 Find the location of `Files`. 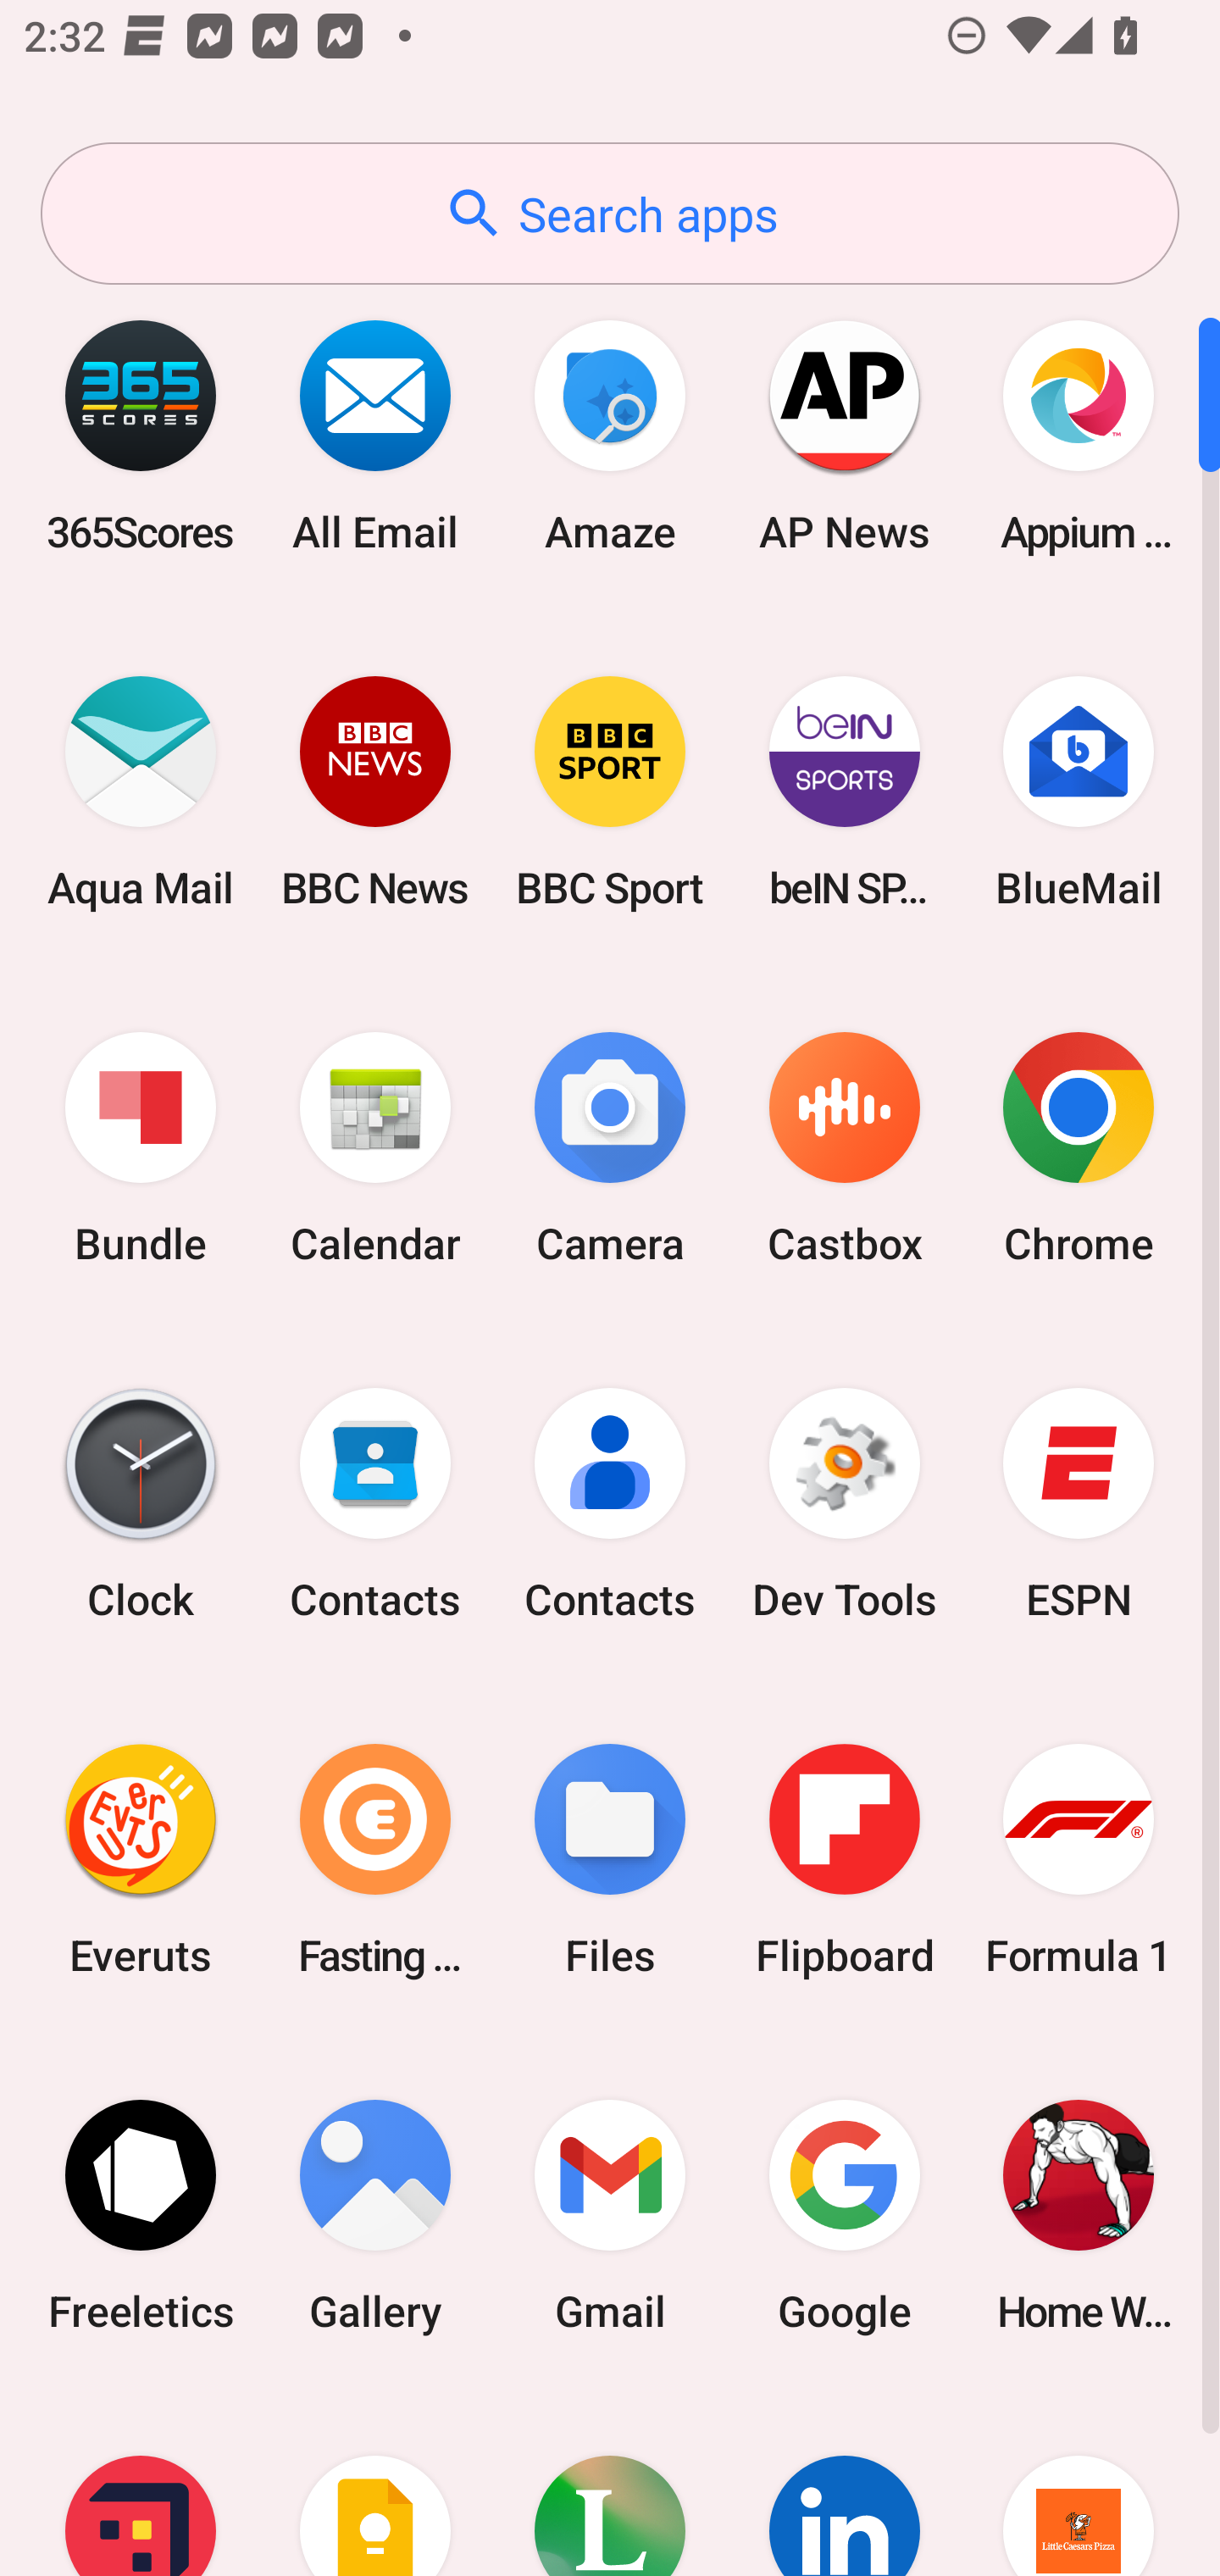

Files is located at coordinates (610, 1859).